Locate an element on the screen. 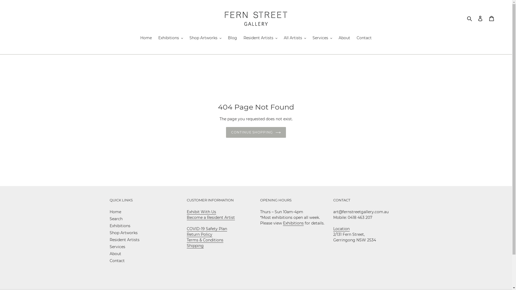  Exhibitions is located at coordinates (293, 223).